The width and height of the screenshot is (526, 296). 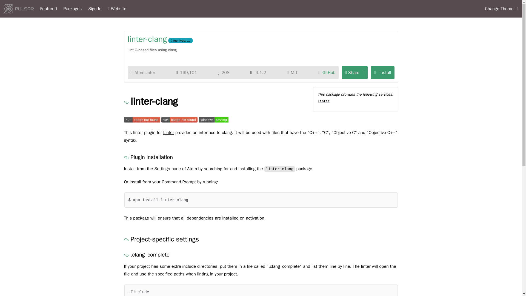 I want to click on Change Theme, so click(x=502, y=9).